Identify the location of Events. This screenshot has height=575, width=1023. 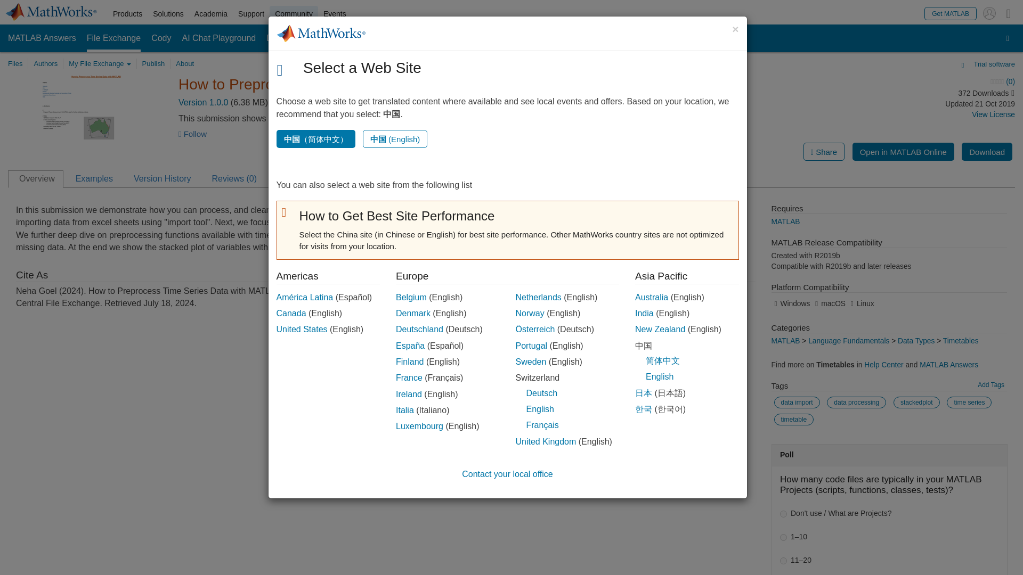
(335, 14).